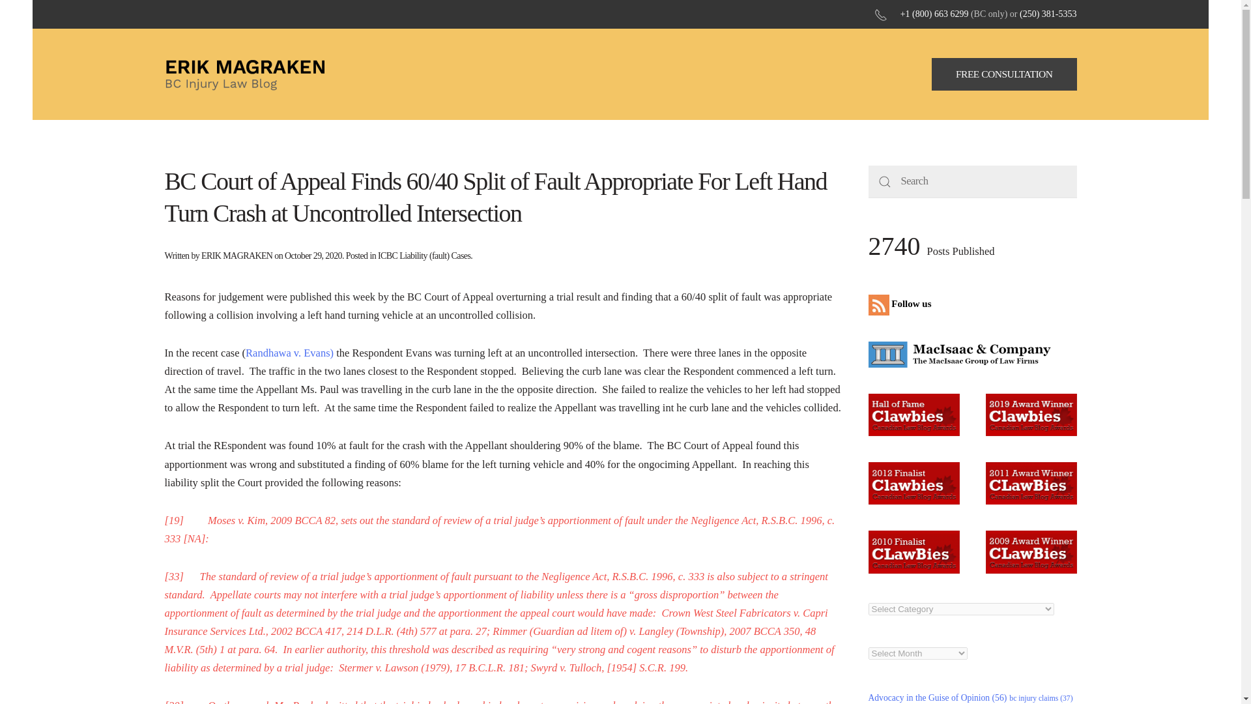 Image resolution: width=1251 pixels, height=704 pixels. What do you see at coordinates (902, 304) in the screenshot?
I see `Follow us` at bounding box center [902, 304].